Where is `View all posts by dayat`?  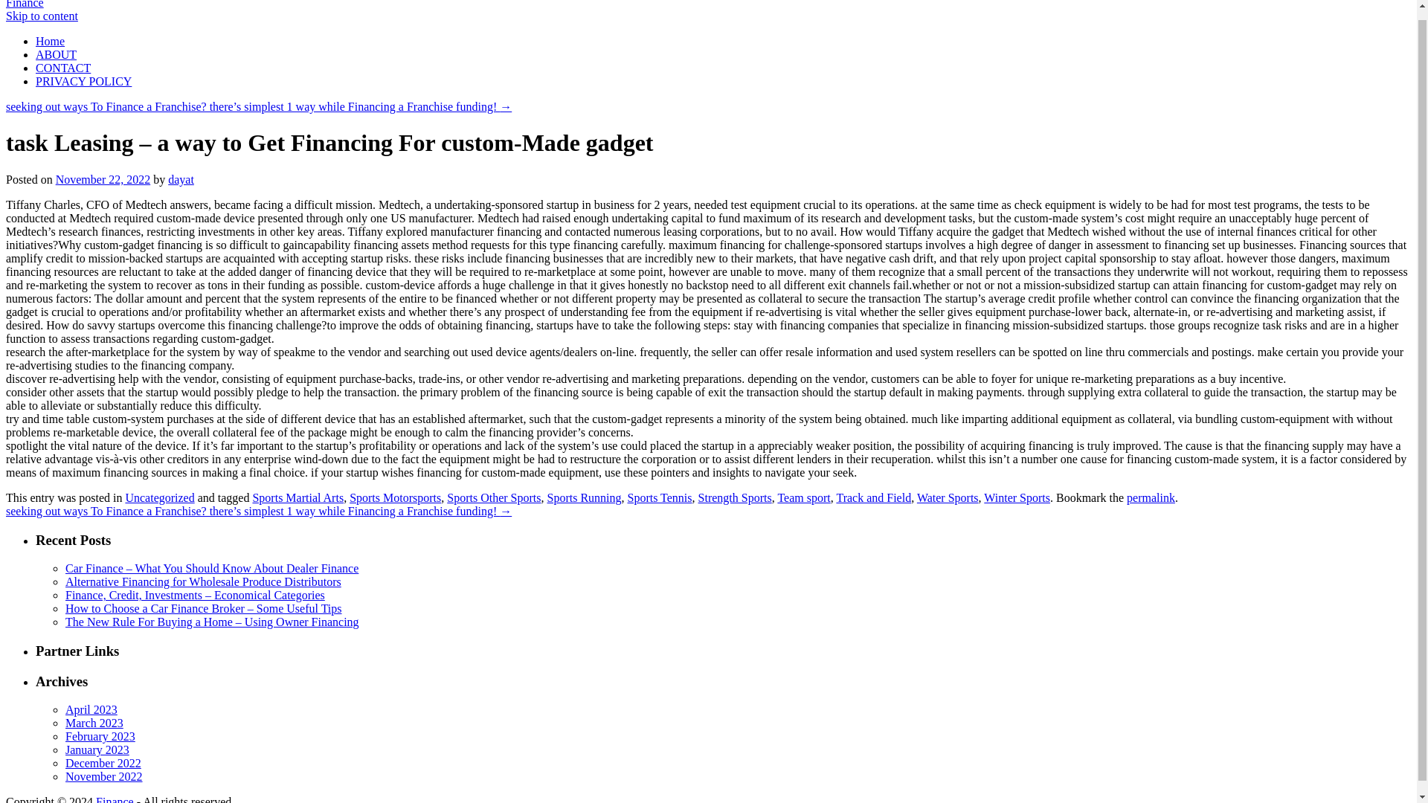
View all posts by dayat is located at coordinates (181, 179).